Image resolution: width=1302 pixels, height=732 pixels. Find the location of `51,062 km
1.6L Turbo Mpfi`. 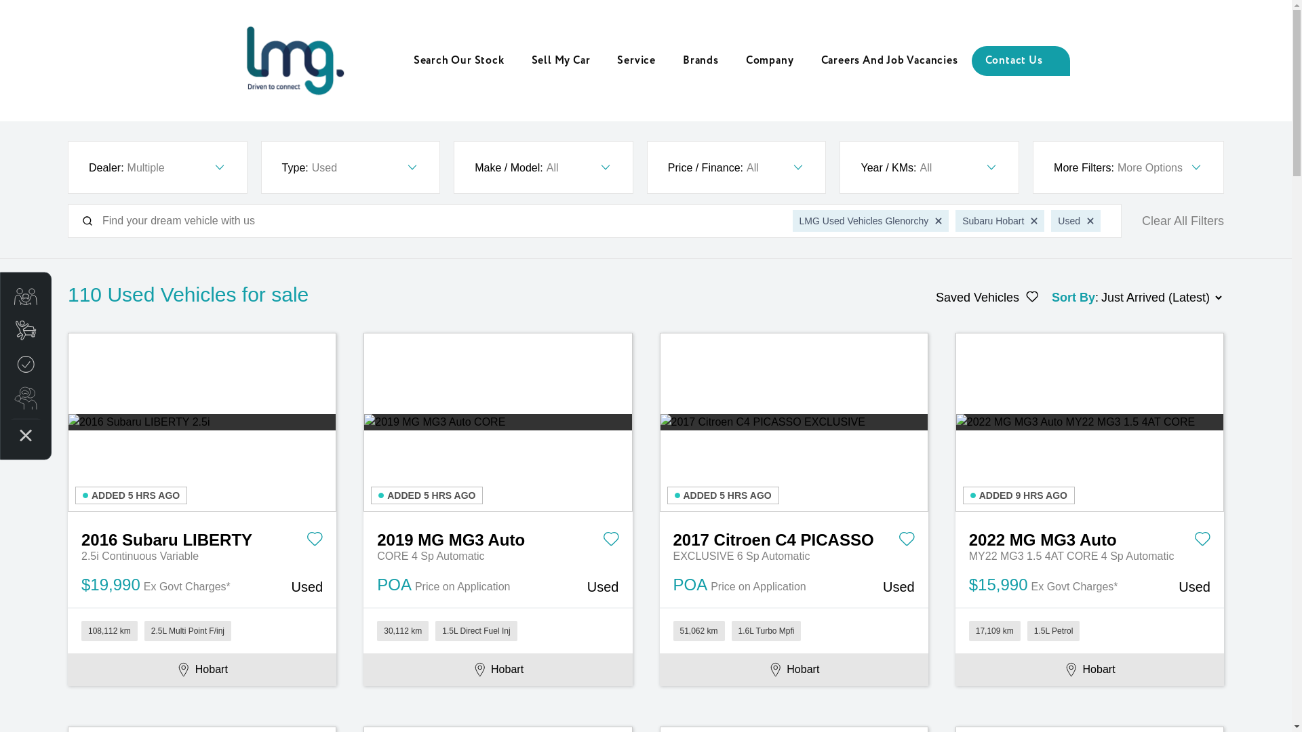

51,062 km
1.6L Turbo Mpfi is located at coordinates (793, 630).